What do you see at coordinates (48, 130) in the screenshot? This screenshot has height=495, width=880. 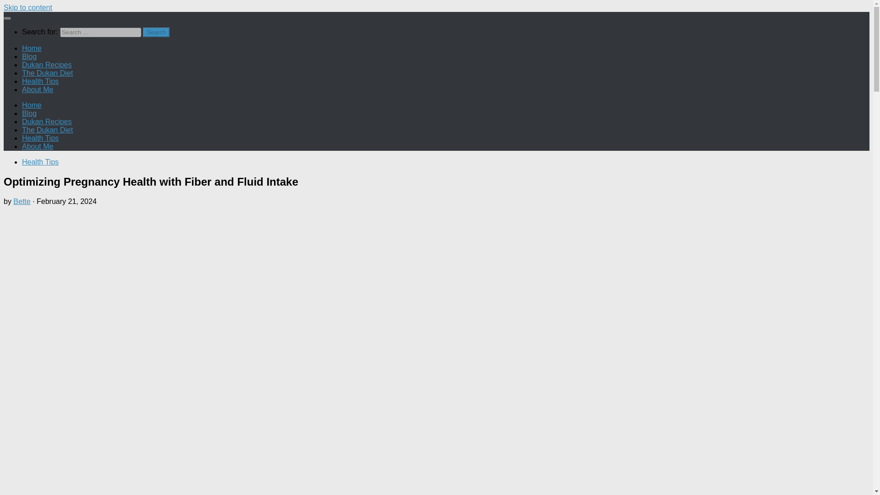 I see `The Dukan Diet` at bounding box center [48, 130].